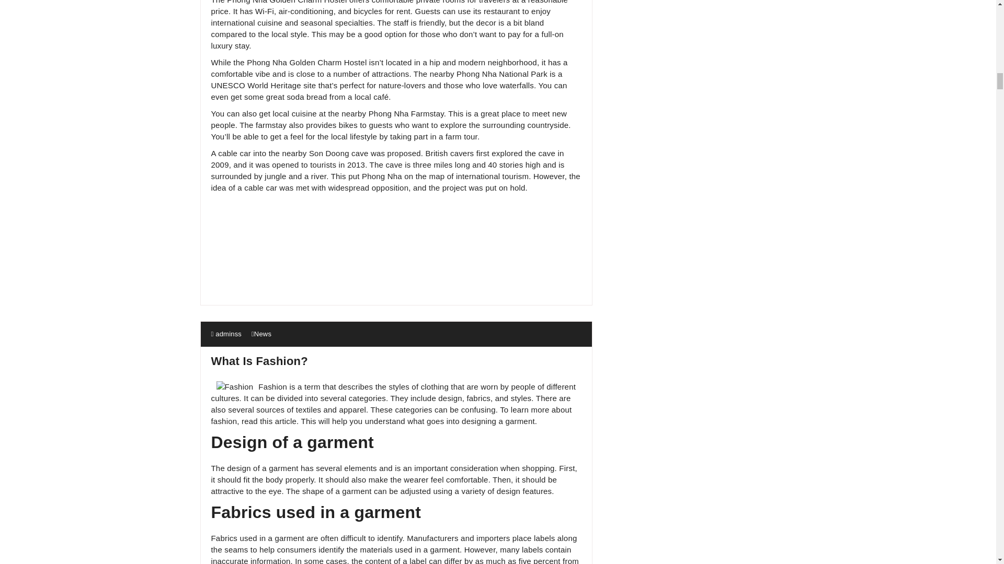 This screenshot has width=1004, height=564. Describe the element at coordinates (263, 333) in the screenshot. I see `News` at that location.